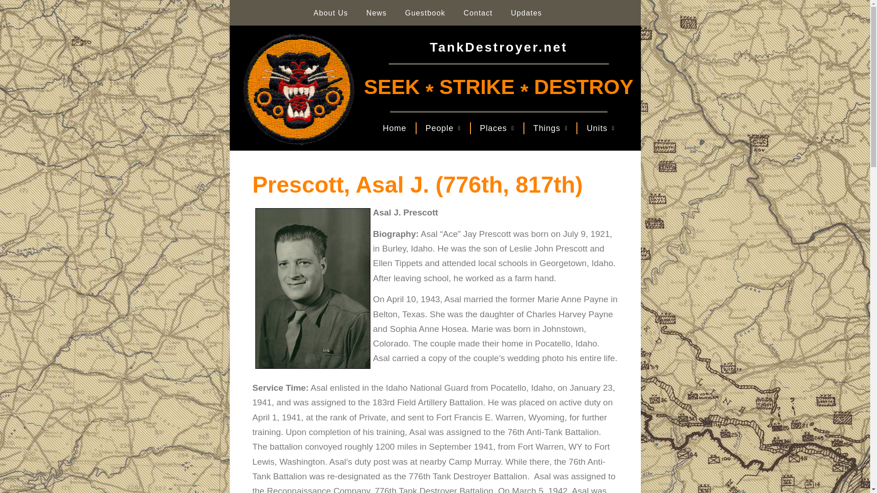 This screenshot has height=493, width=877. I want to click on Updates, so click(526, 13).